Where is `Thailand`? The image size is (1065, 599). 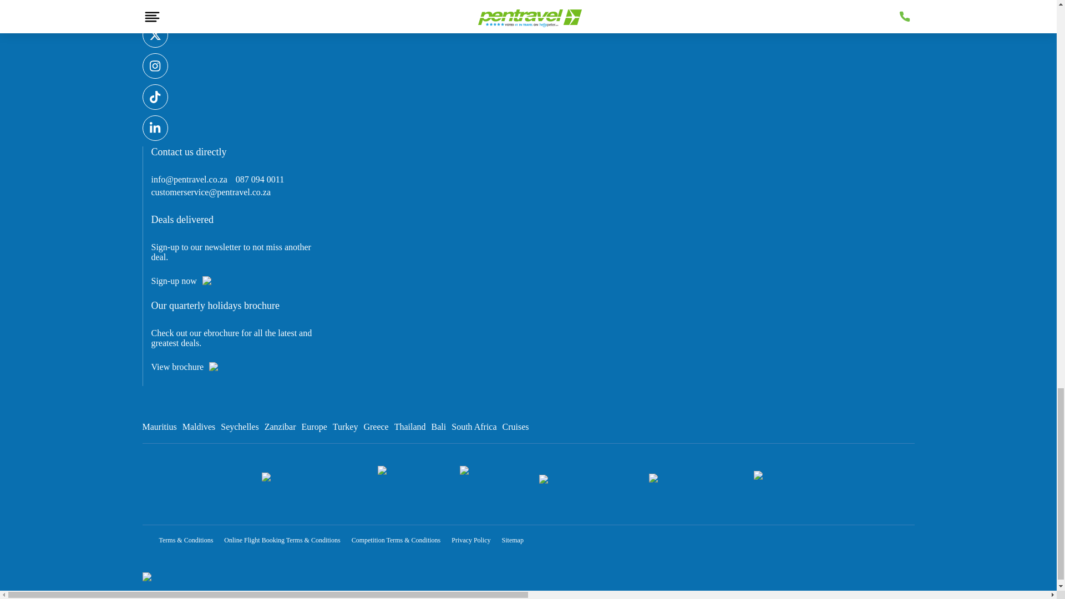
Thailand is located at coordinates (410, 427).